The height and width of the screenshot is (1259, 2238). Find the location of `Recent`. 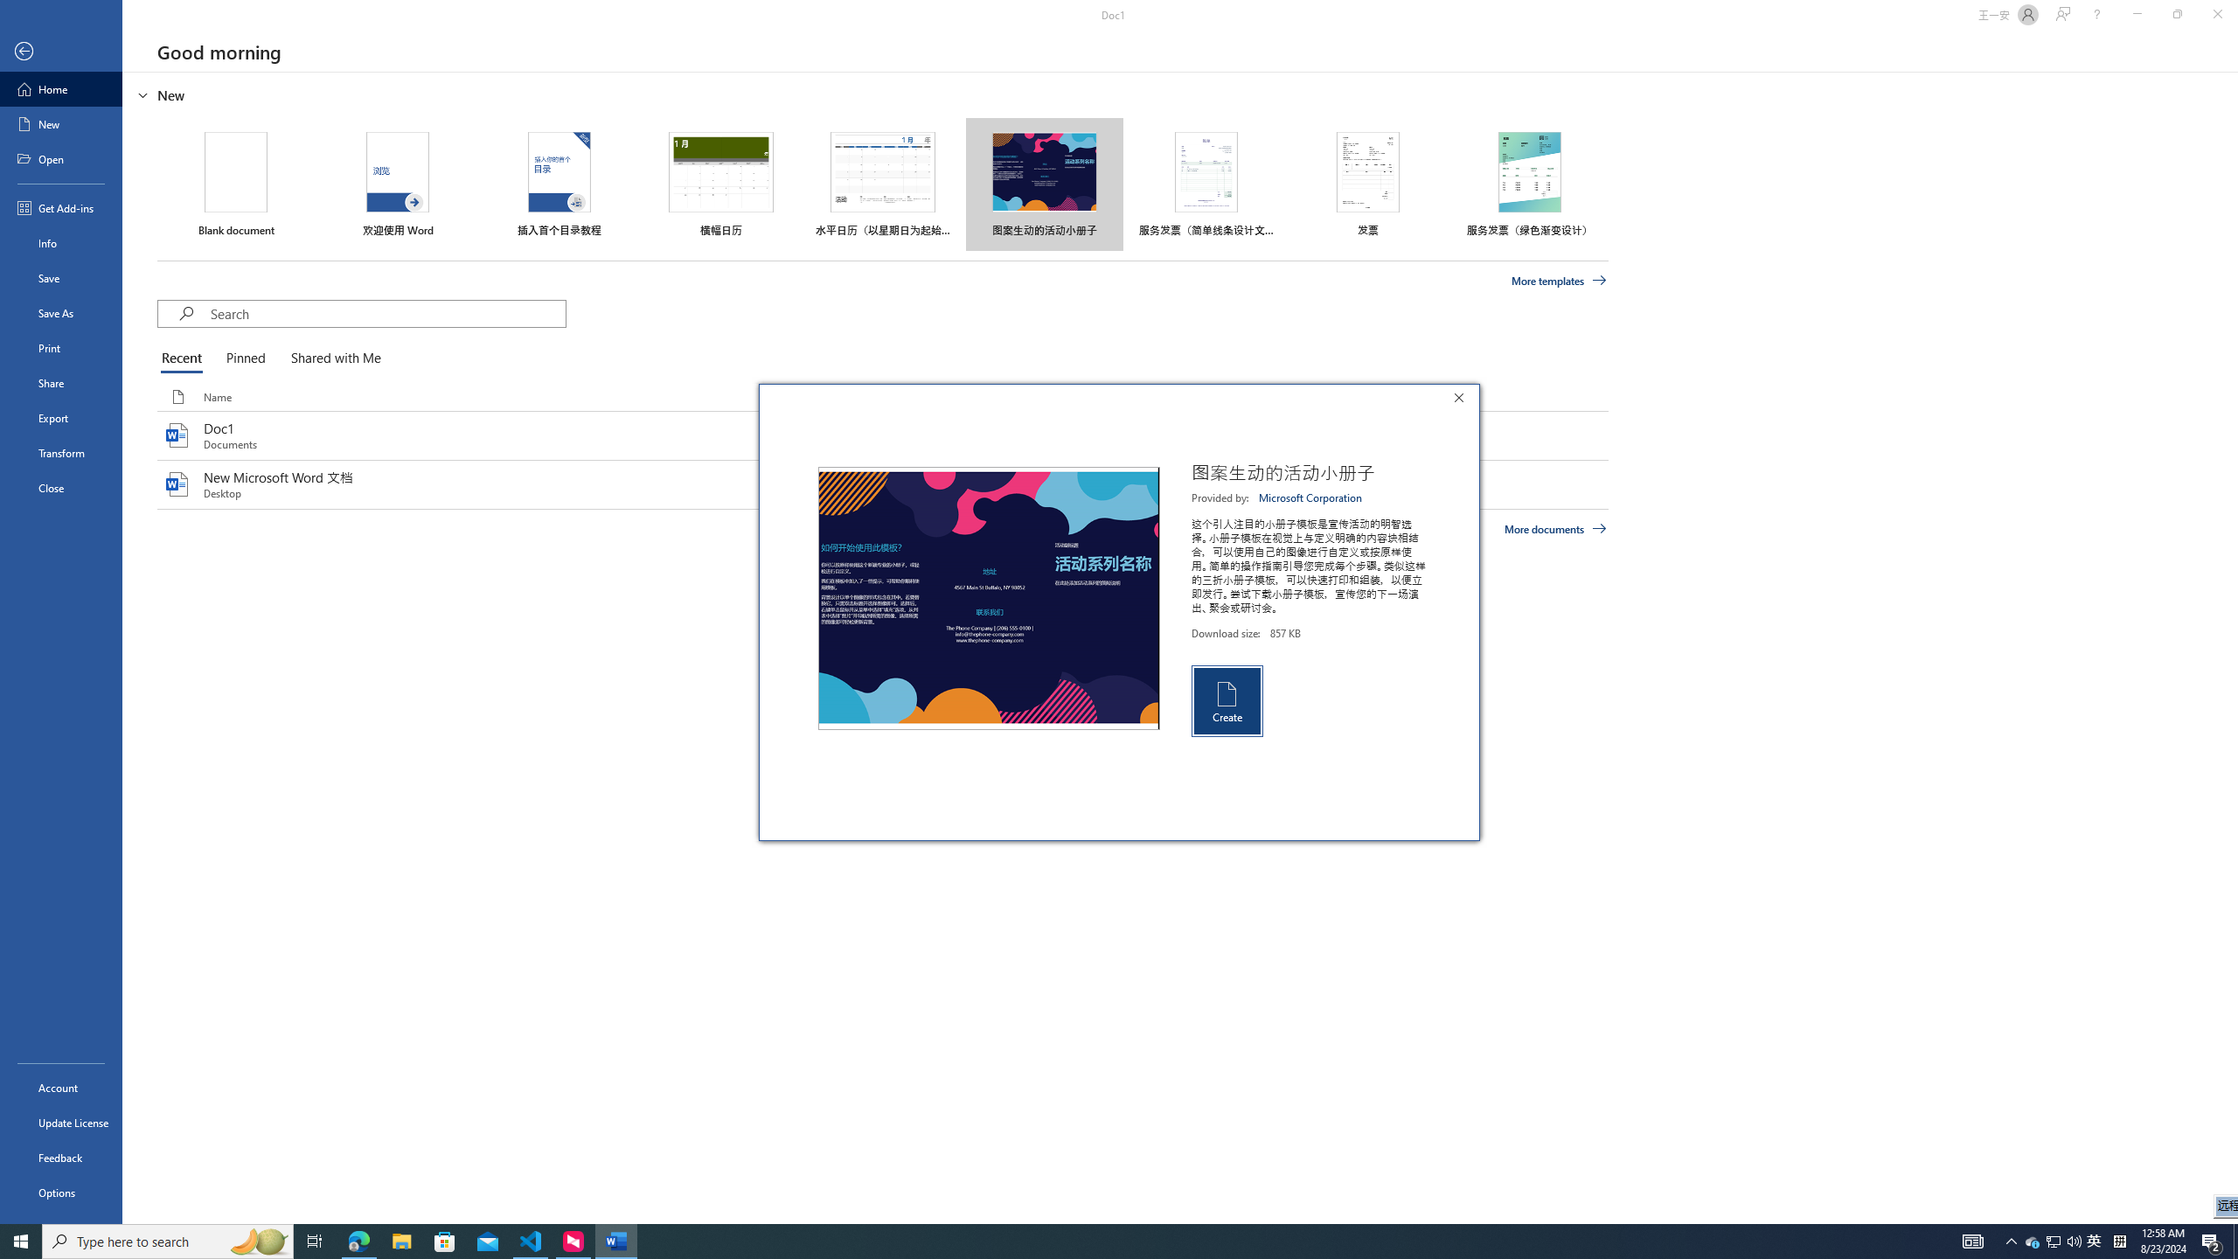

Recent is located at coordinates (184, 358).